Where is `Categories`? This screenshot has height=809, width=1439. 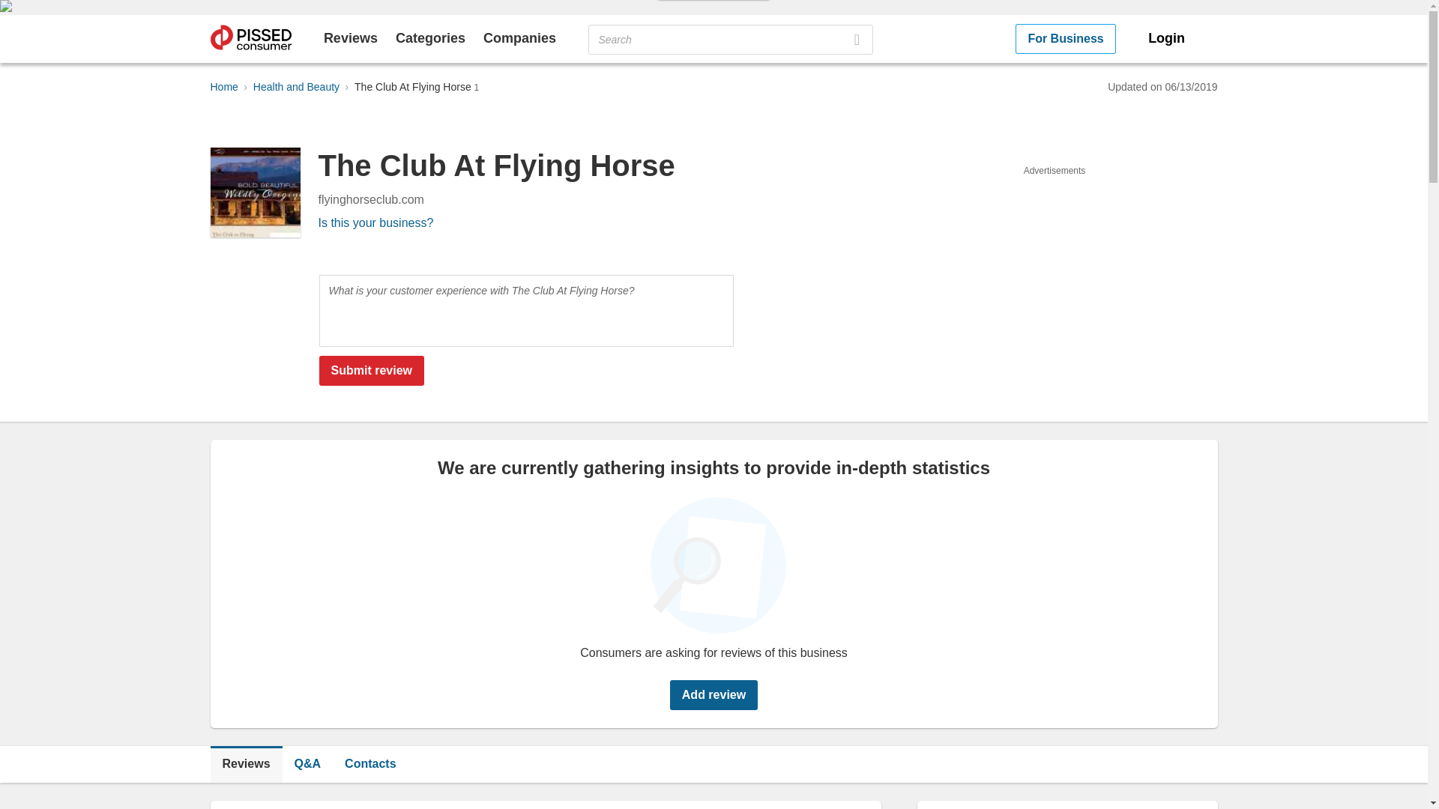
Categories is located at coordinates (430, 37).